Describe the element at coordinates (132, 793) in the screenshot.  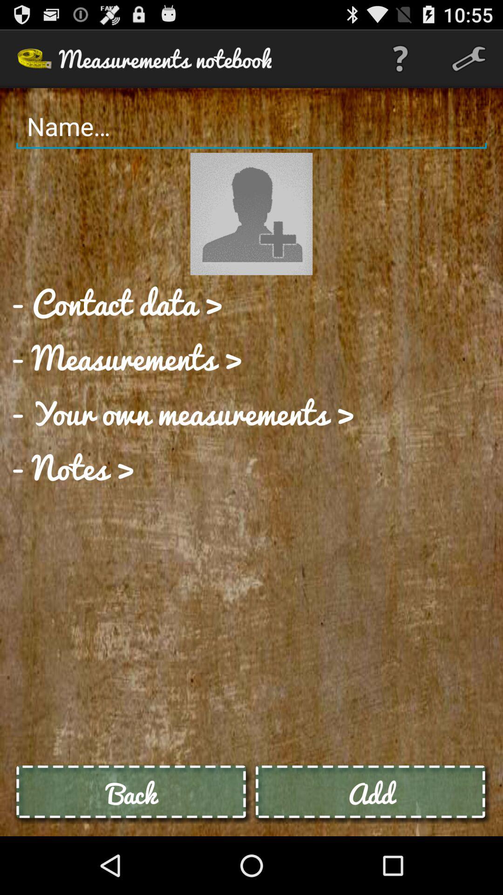
I see `jump until the back button` at that location.